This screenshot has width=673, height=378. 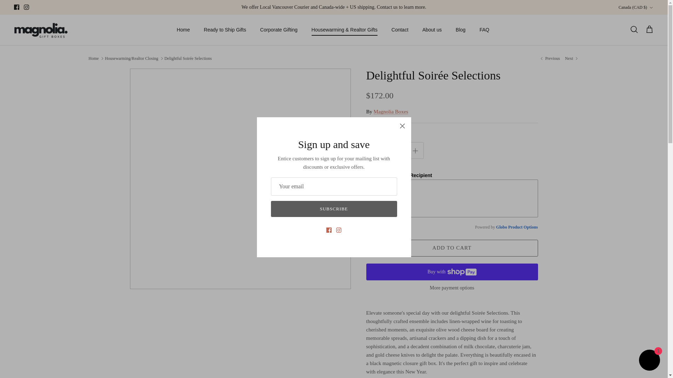 What do you see at coordinates (17, 7) in the screenshot?
I see `Facebook` at bounding box center [17, 7].